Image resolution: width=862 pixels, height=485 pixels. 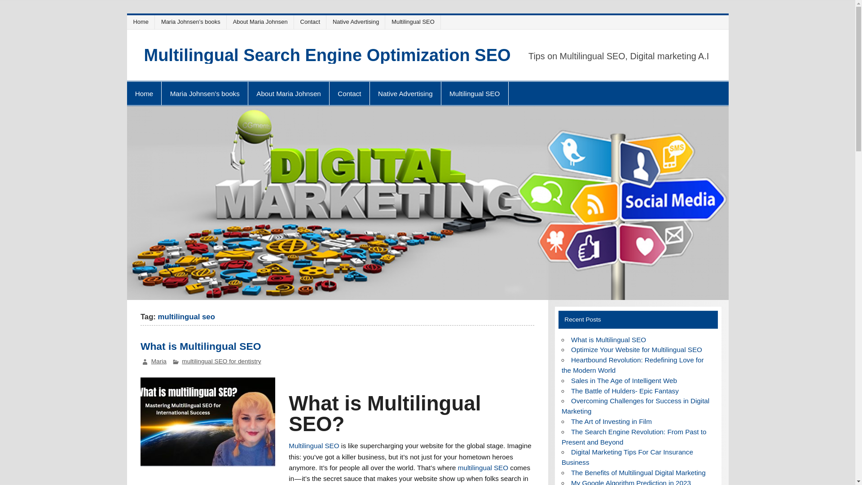 What do you see at coordinates (142, 22) in the screenshot?
I see `Home` at bounding box center [142, 22].